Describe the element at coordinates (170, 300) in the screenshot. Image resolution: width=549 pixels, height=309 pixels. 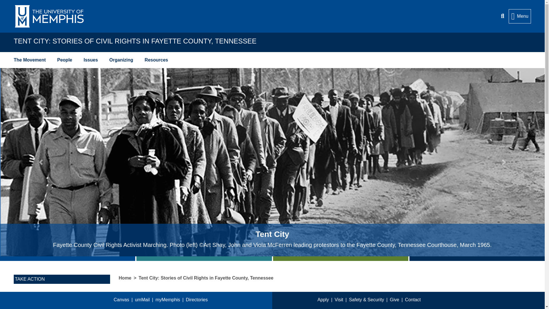
I see `myMemphis` at that location.